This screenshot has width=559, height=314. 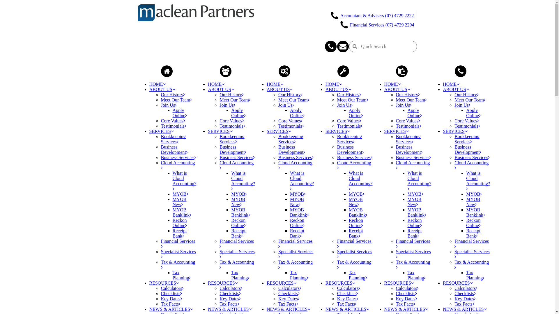 I want to click on Tax & Accounting, so click(x=413, y=265).